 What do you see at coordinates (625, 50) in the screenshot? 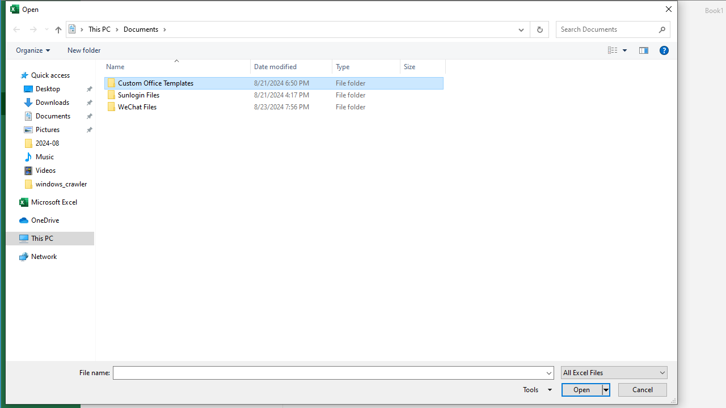
I see `View Slider` at bounding box center [625, 50].